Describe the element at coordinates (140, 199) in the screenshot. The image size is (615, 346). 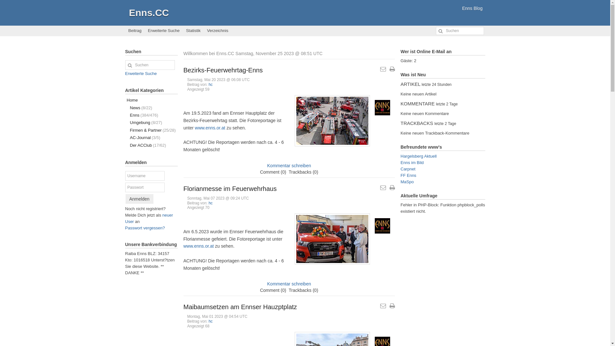
I see `Anmelden` at that location.